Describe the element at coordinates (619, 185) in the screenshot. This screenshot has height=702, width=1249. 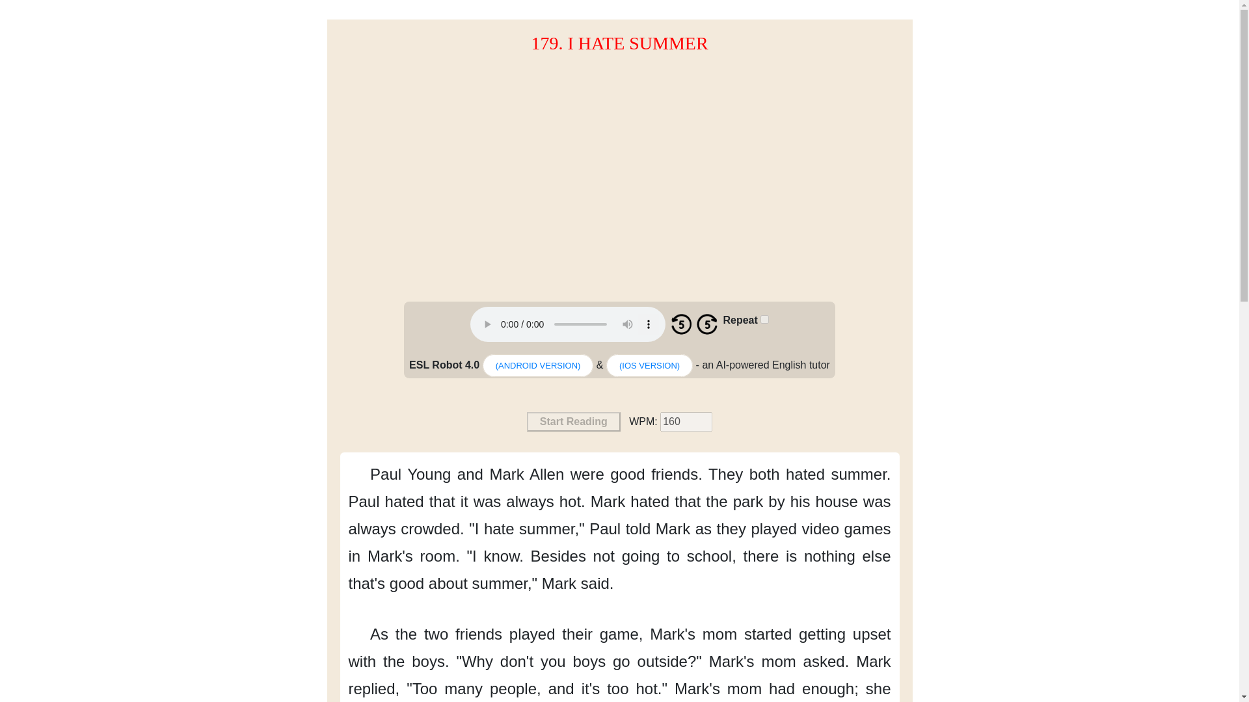
I see `Advertisement` at that location.